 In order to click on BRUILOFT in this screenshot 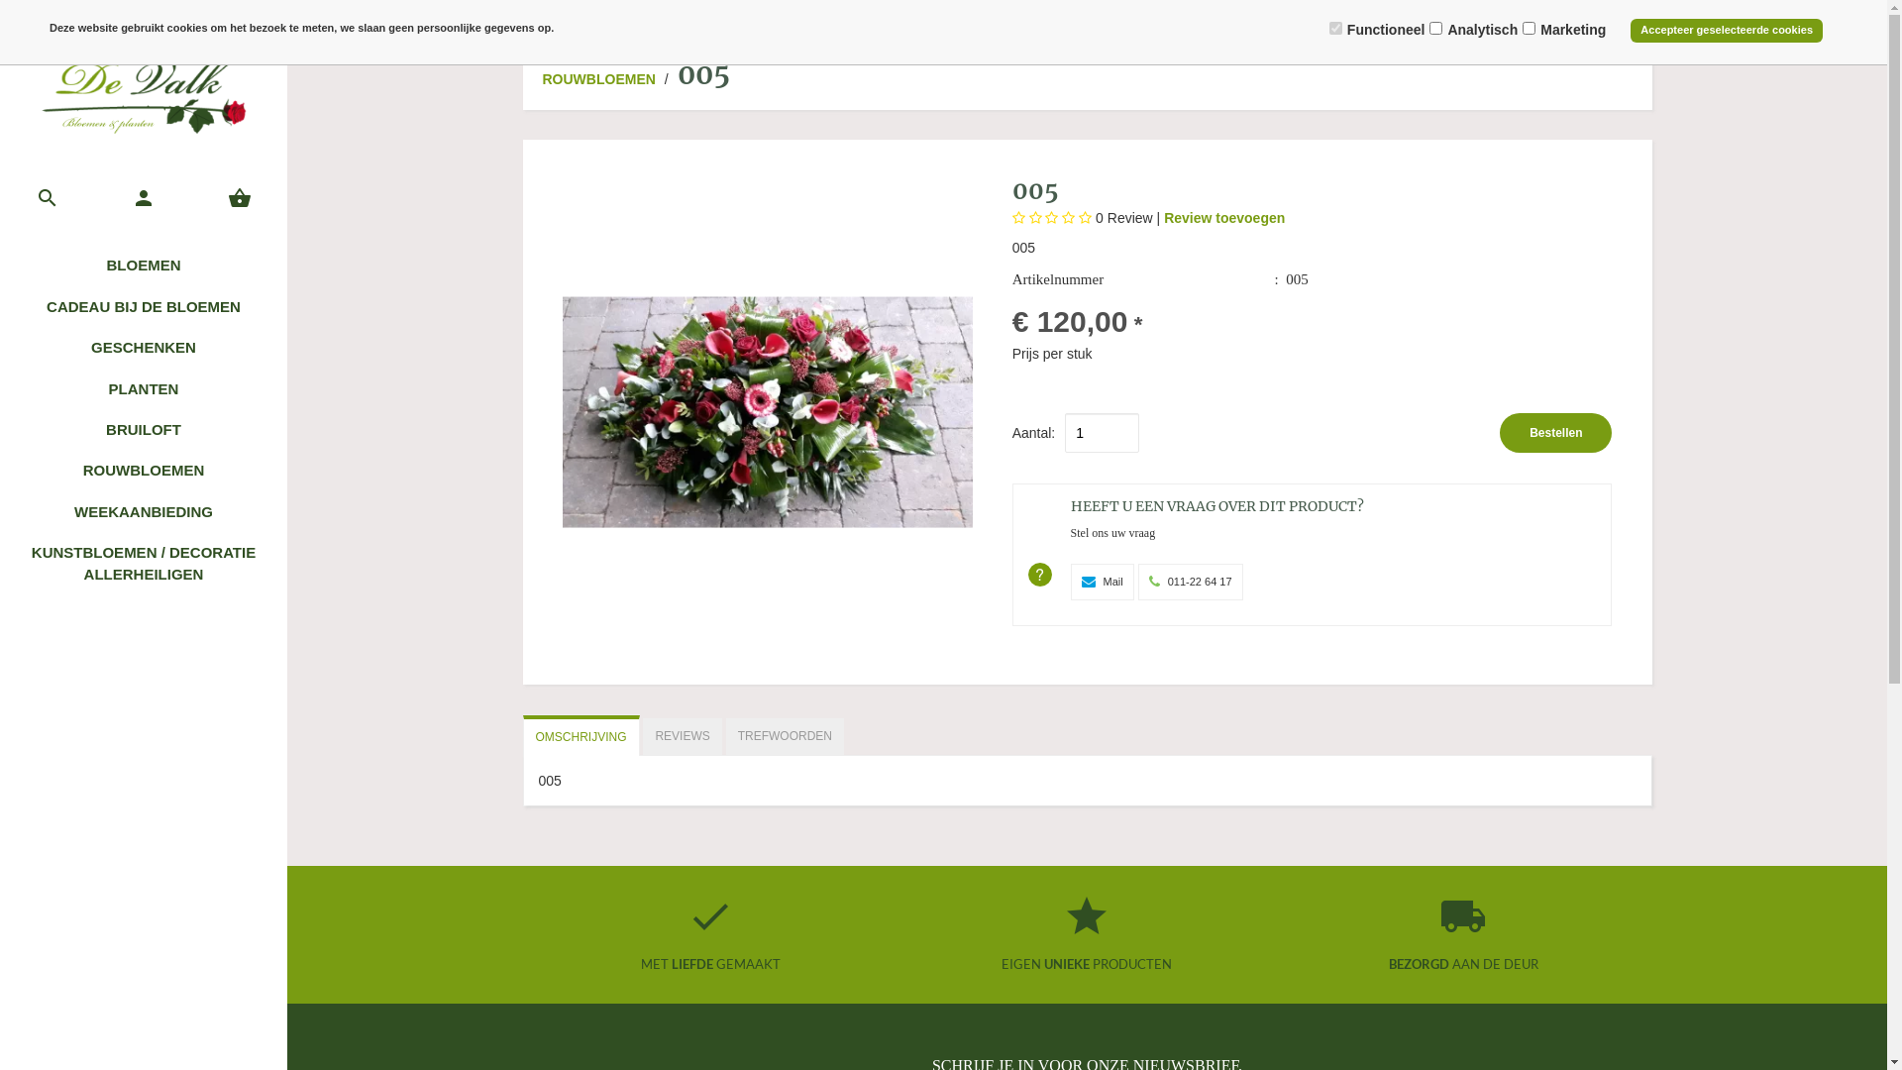, I will do `click(144, 430)`.